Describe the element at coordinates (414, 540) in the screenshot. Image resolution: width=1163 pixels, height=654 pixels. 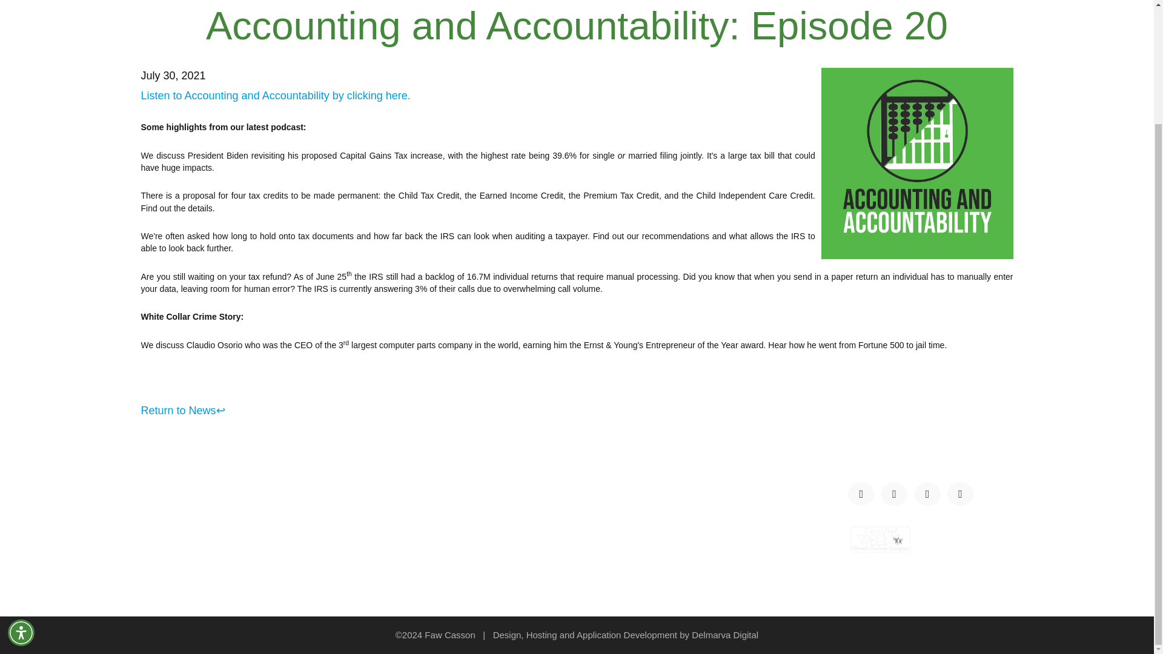
I see `IMPORTANT DATES` at that location.